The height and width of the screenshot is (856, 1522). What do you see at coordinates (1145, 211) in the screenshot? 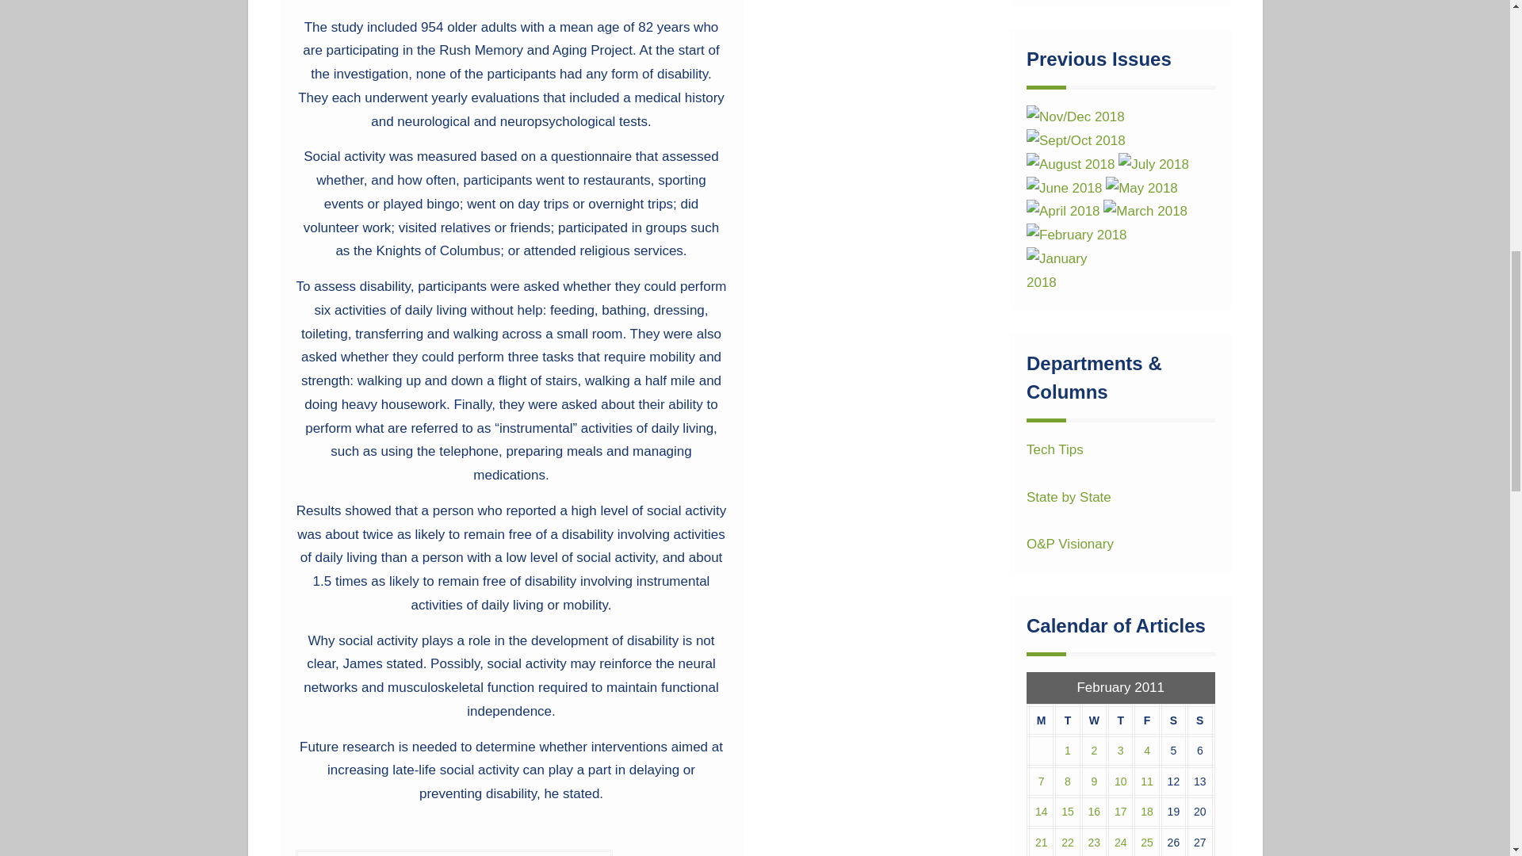
I see `March 2018` at bounding box center [1145, 211].